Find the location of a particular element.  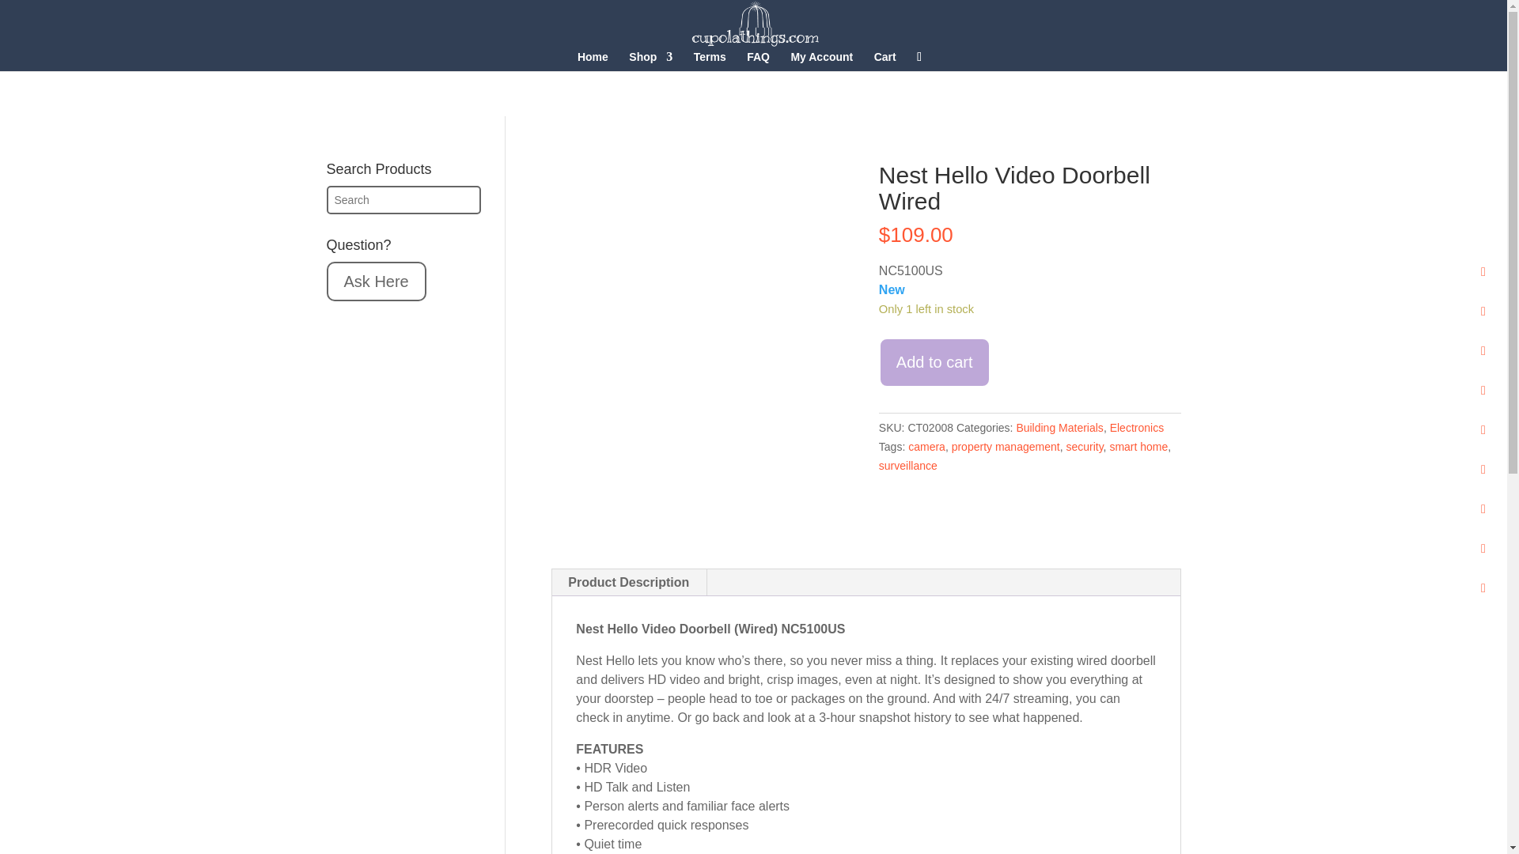

My Account is located at coordinates (821, 60).